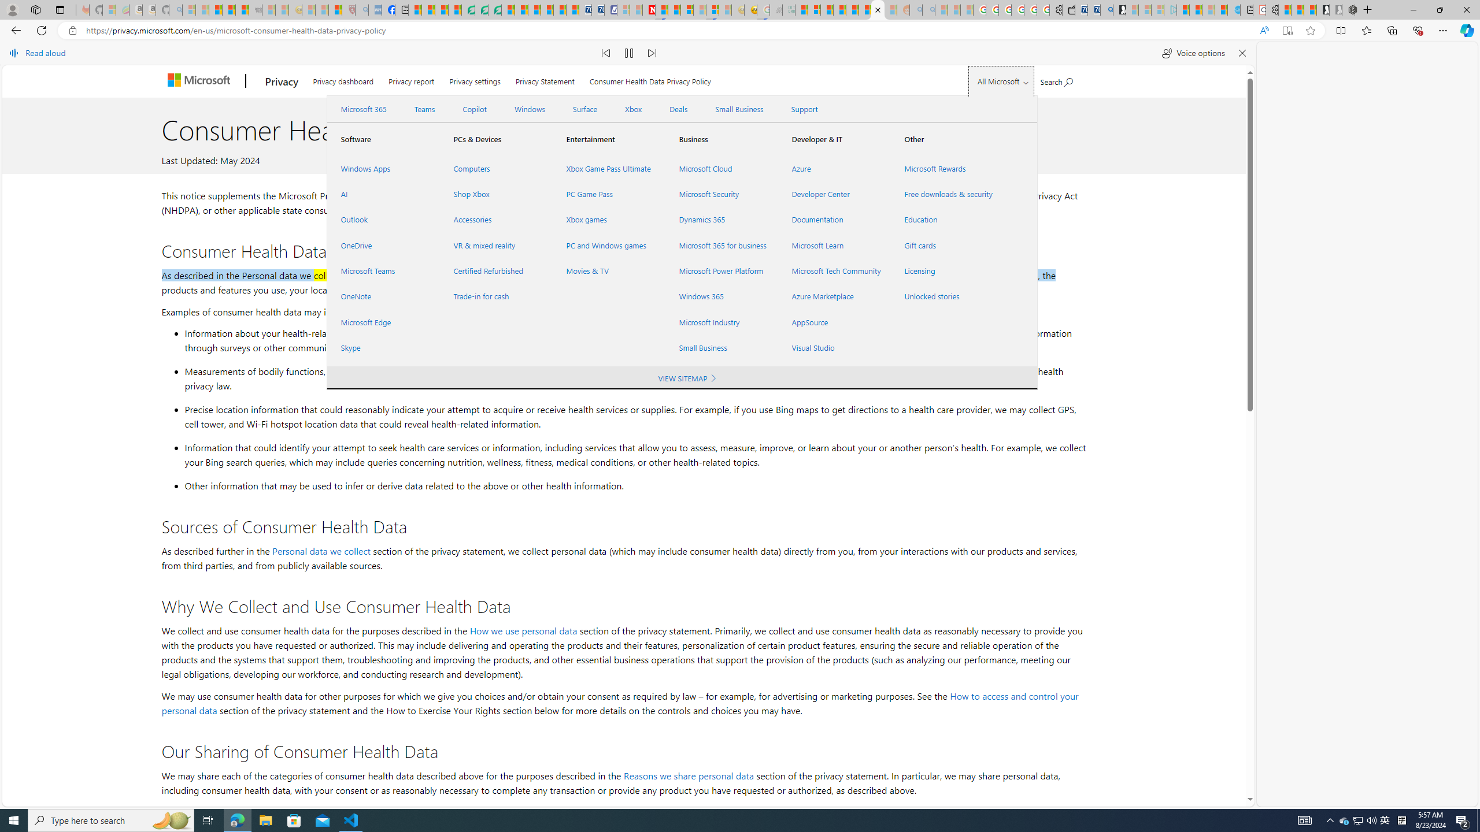 This screenshot has width=1480, height=832. I want to click on Utah sues federal government - Search - Sleeping, so click(928, 10).